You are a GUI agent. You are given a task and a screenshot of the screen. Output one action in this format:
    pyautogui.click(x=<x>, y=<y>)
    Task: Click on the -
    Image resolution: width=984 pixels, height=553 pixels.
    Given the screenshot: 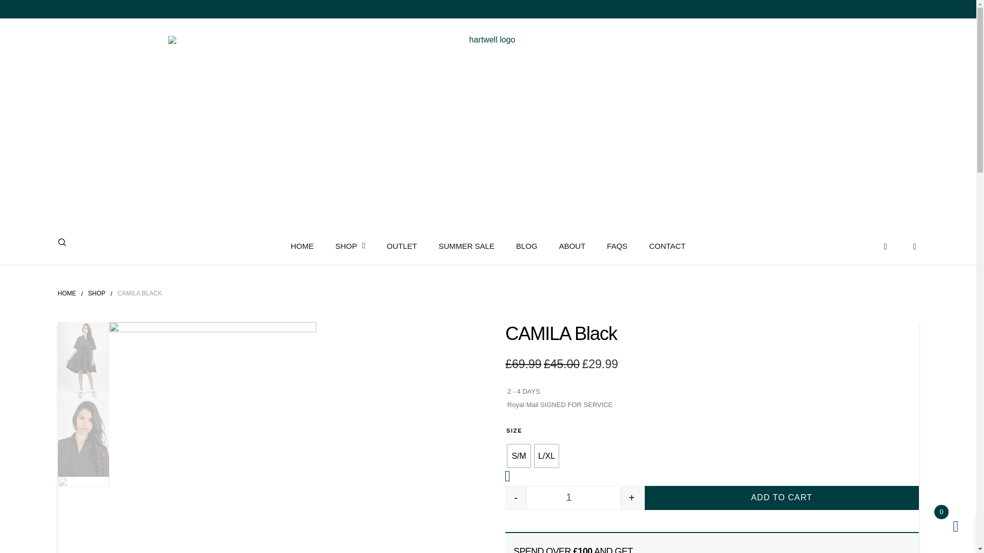 What is the action you would take?
    pyautogui.click(x=516, y=498)
    